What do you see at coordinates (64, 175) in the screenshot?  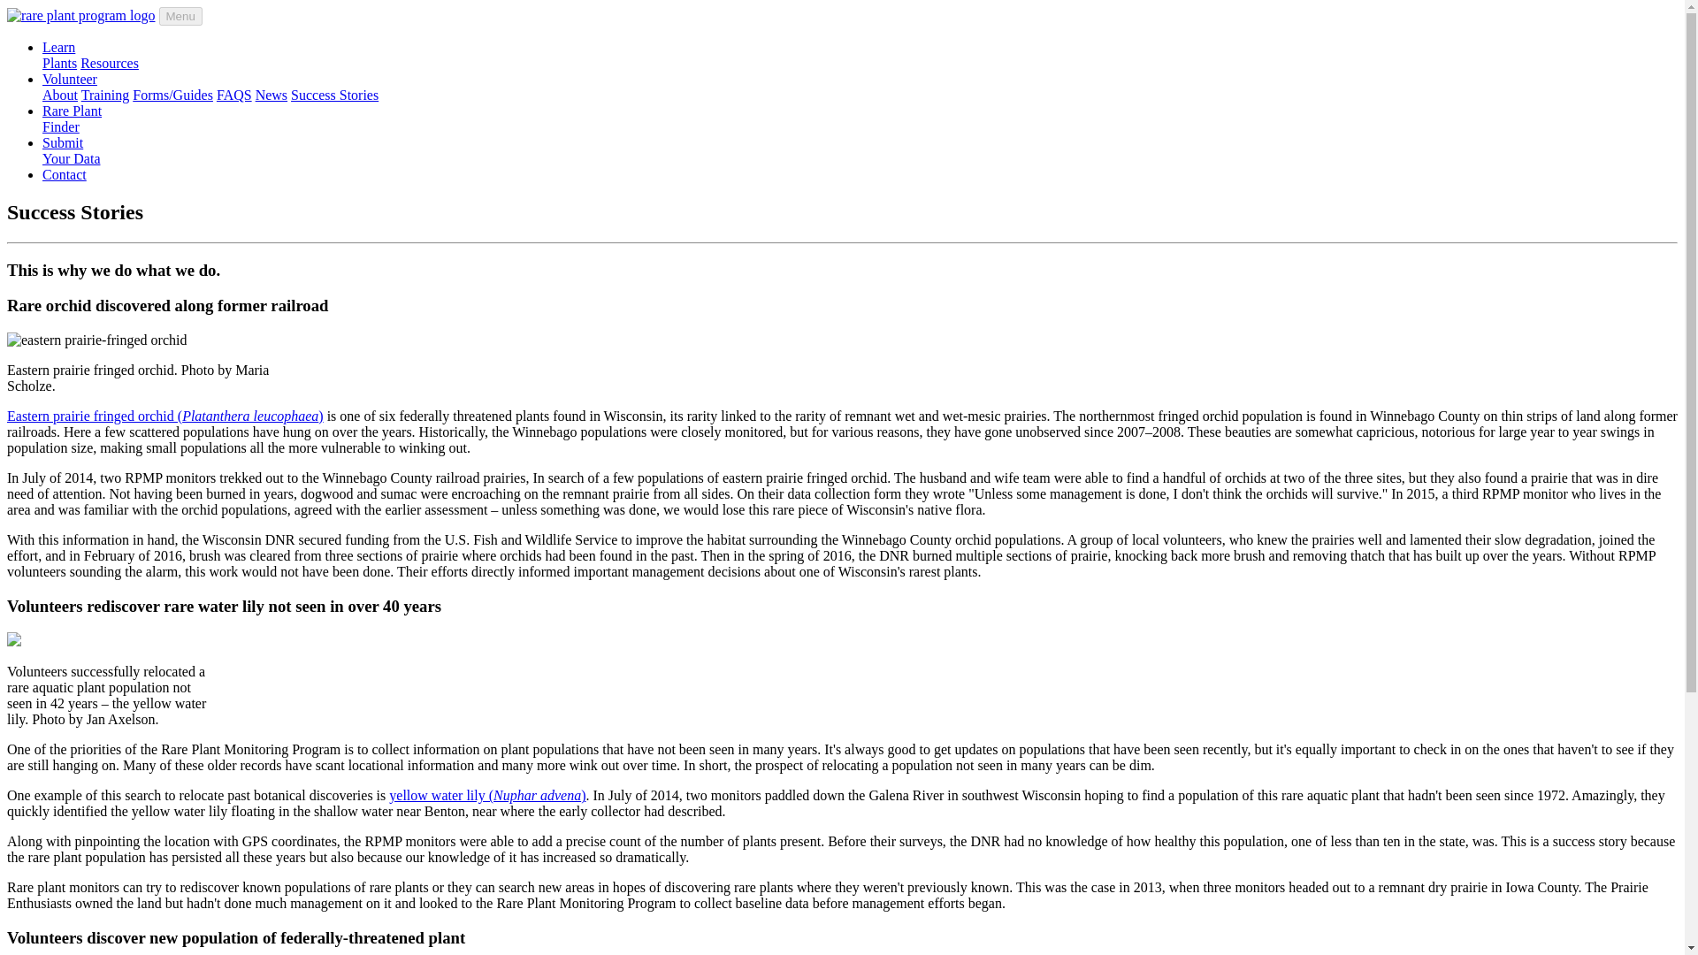 I see `Contact` at bounding box center [64, 175].